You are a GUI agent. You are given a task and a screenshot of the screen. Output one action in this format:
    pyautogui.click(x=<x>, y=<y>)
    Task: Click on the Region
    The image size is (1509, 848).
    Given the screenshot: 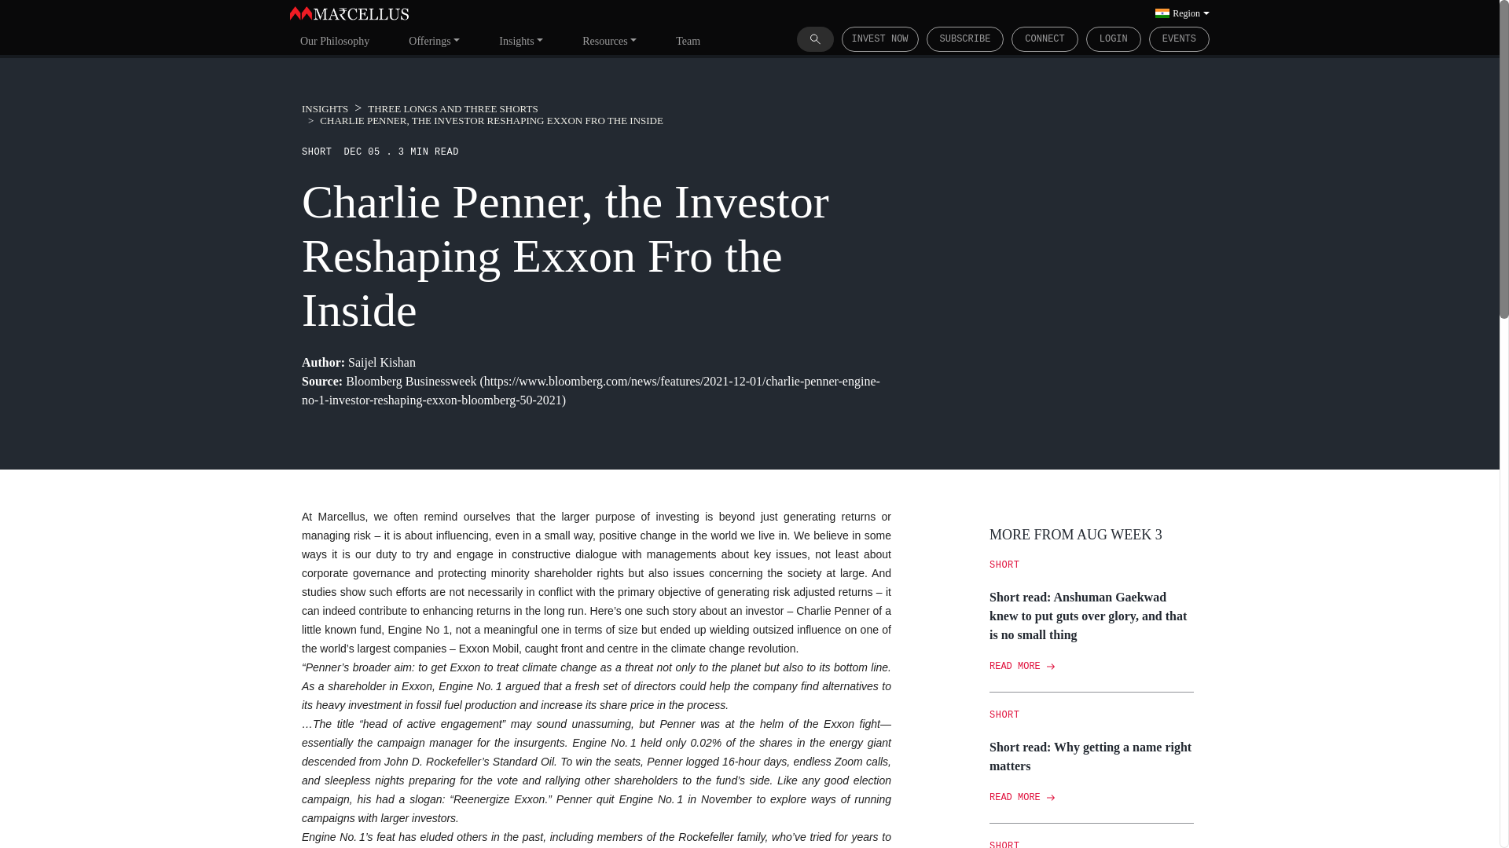 What is the action you would take?
    pyautogui.click(x=1182, y=13)
    